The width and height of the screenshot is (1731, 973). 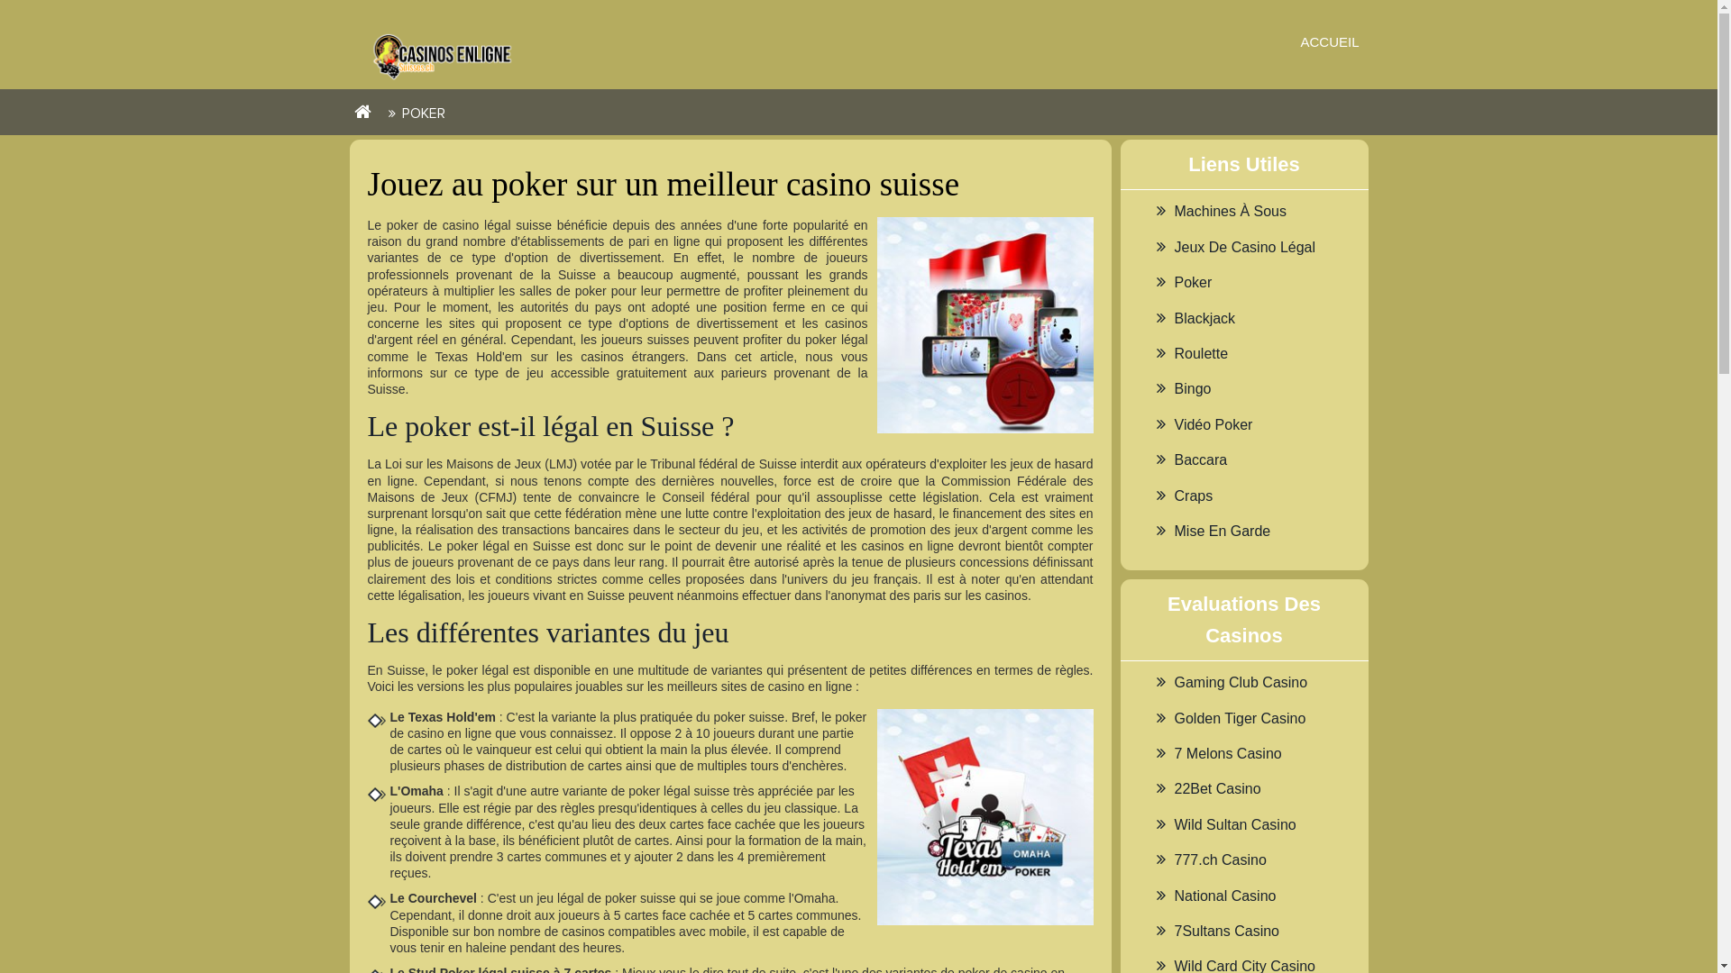 What do you see at coordinates (1193, 283) in the screenshot?
I see `Poker` at bounding box center [1193, 283].